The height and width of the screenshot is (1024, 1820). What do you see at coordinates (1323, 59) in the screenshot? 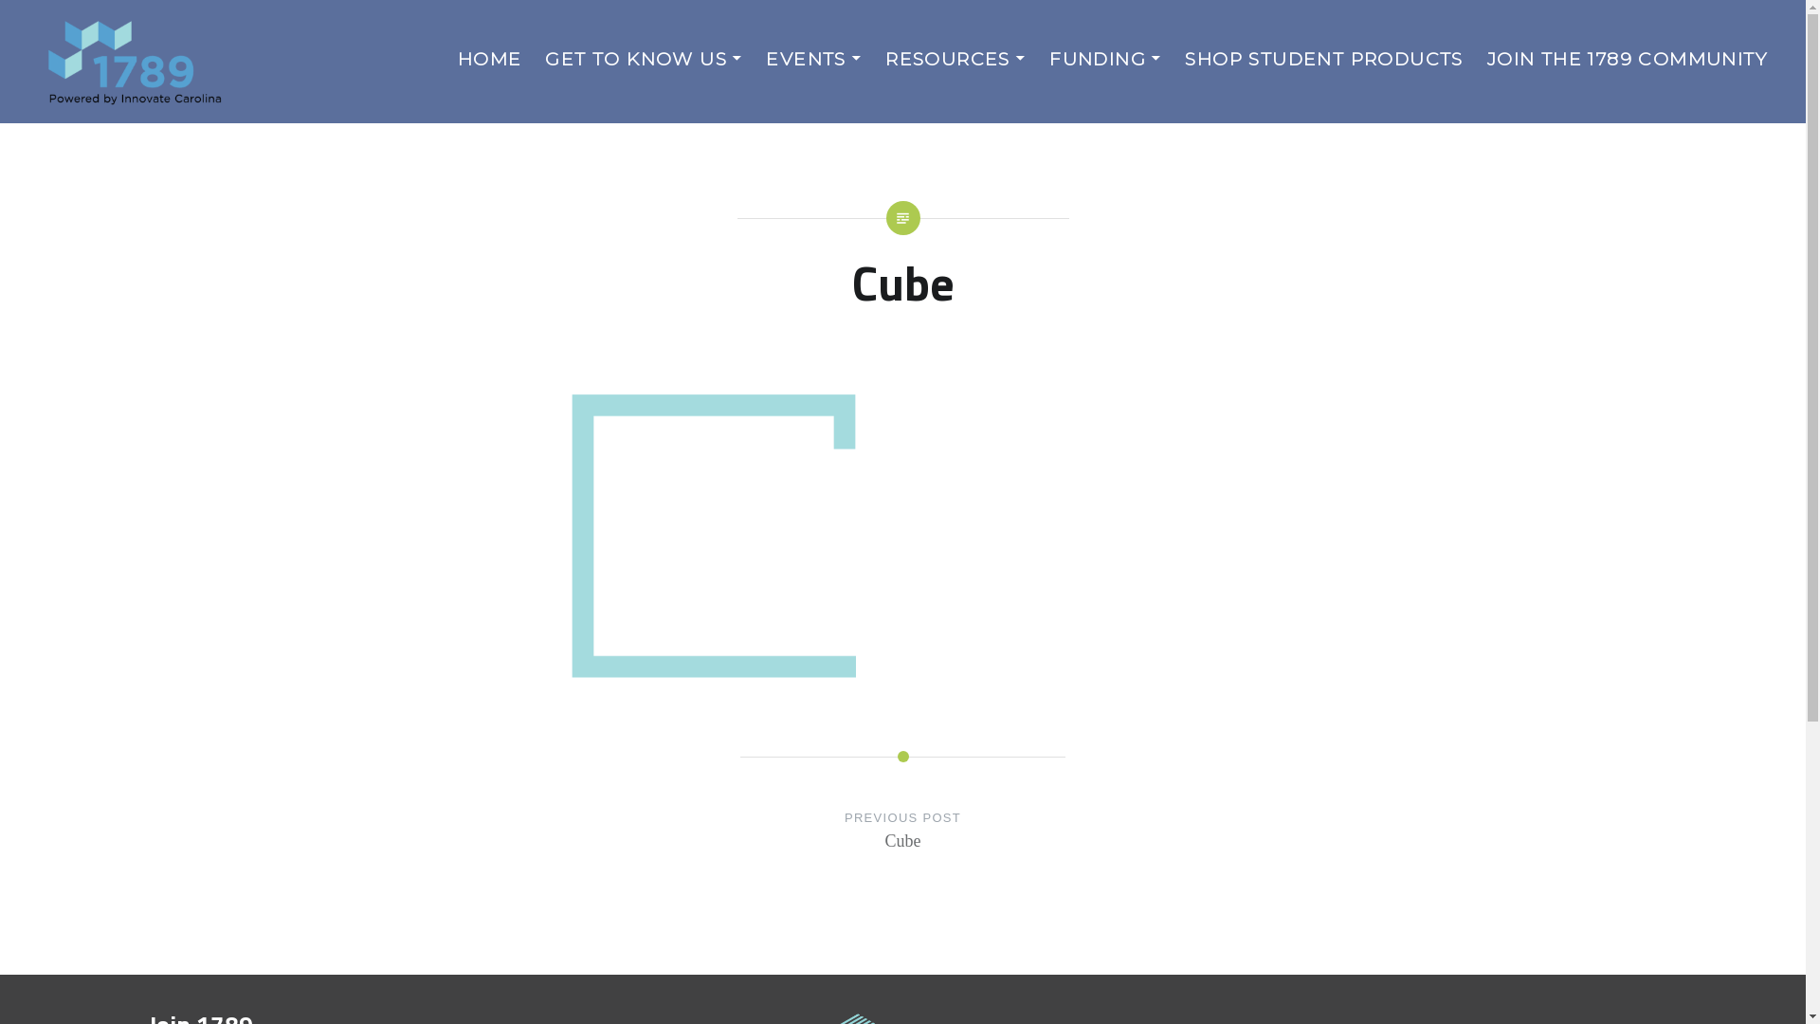
I see `SHOP STUDENT PRODUCTS` at bounding box center [1323, 59].